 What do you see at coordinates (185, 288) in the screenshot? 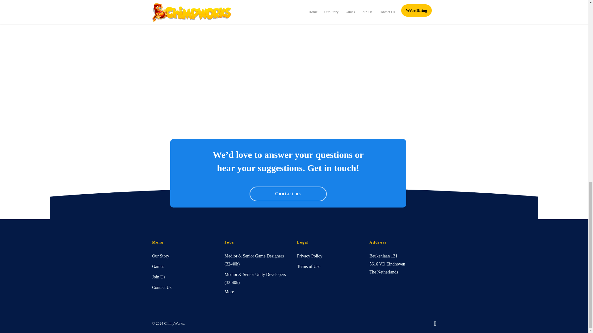
I see `Contact Us` at bounding box center [185, 288].